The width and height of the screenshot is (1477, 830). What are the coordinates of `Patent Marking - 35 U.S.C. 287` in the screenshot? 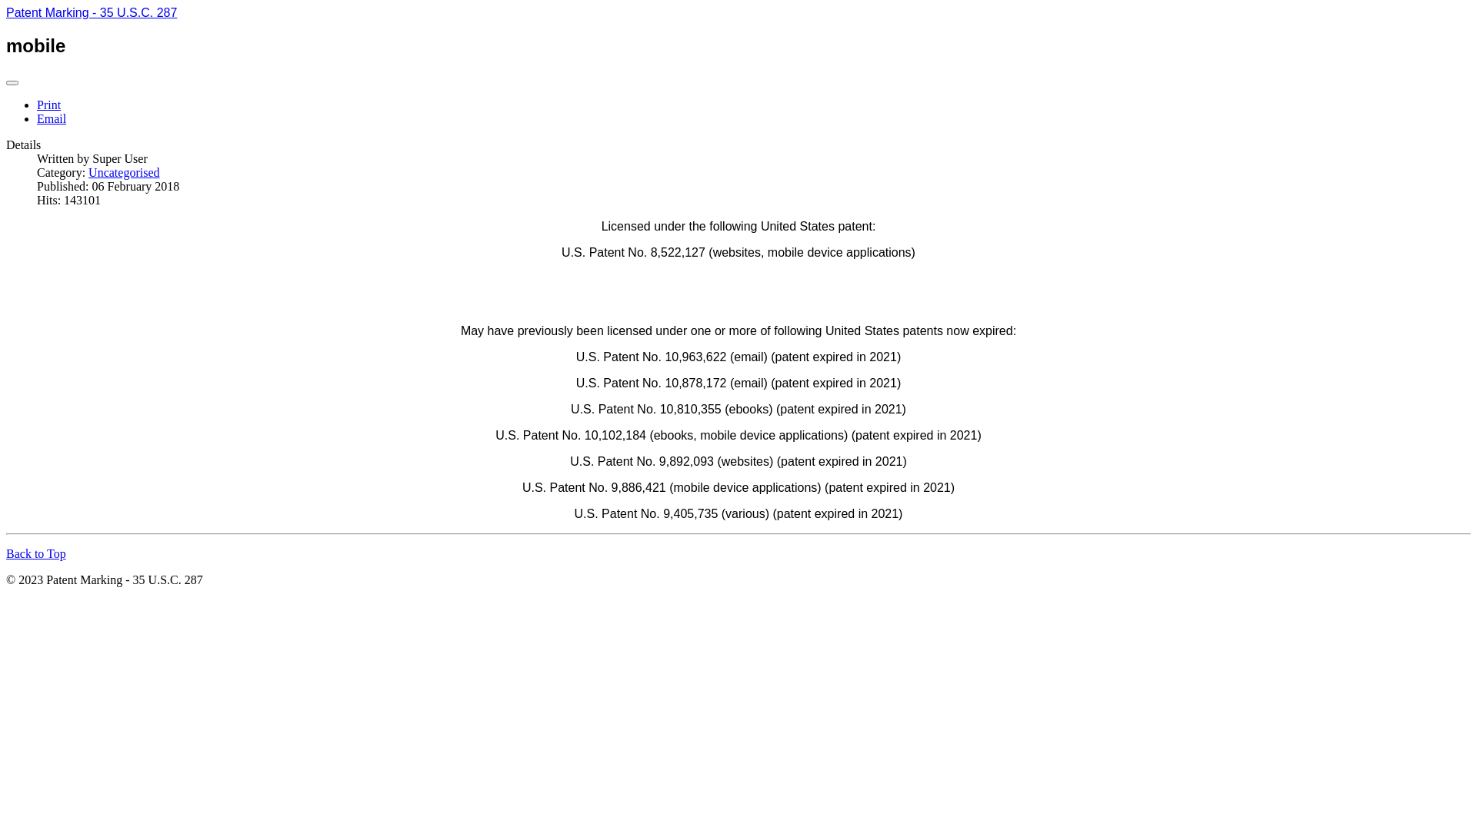 It's located at (92, 12).